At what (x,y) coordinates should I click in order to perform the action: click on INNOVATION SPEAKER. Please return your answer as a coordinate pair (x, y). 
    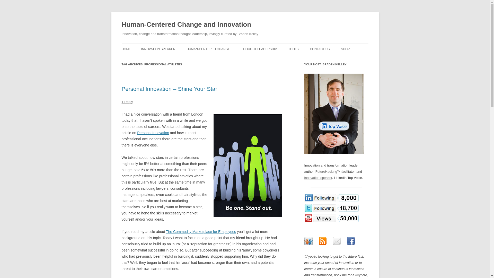
    Looking at the image, I should click on (158, 49).